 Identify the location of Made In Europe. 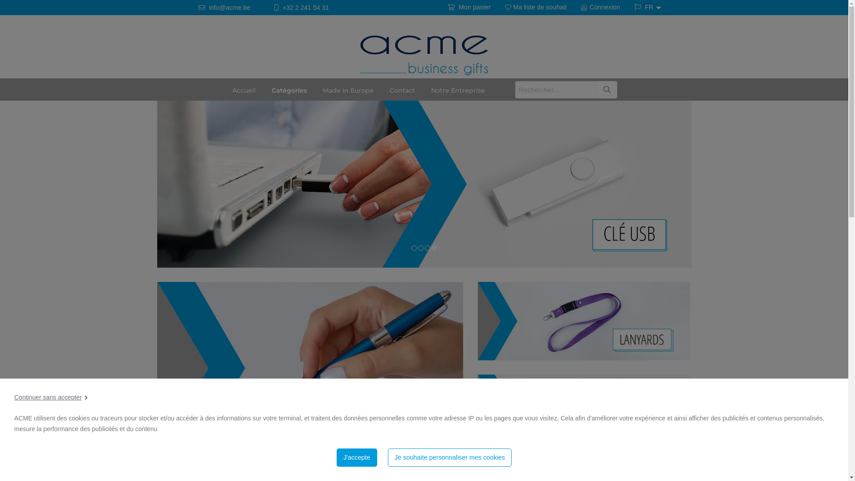
(348, 90).